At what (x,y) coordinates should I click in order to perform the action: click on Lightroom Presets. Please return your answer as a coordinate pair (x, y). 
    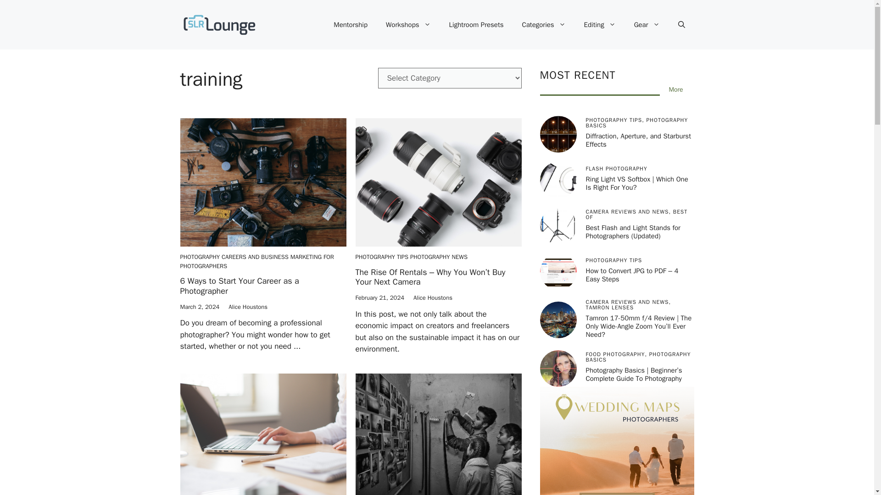
    Looking at the image, I should click on (476, 25).